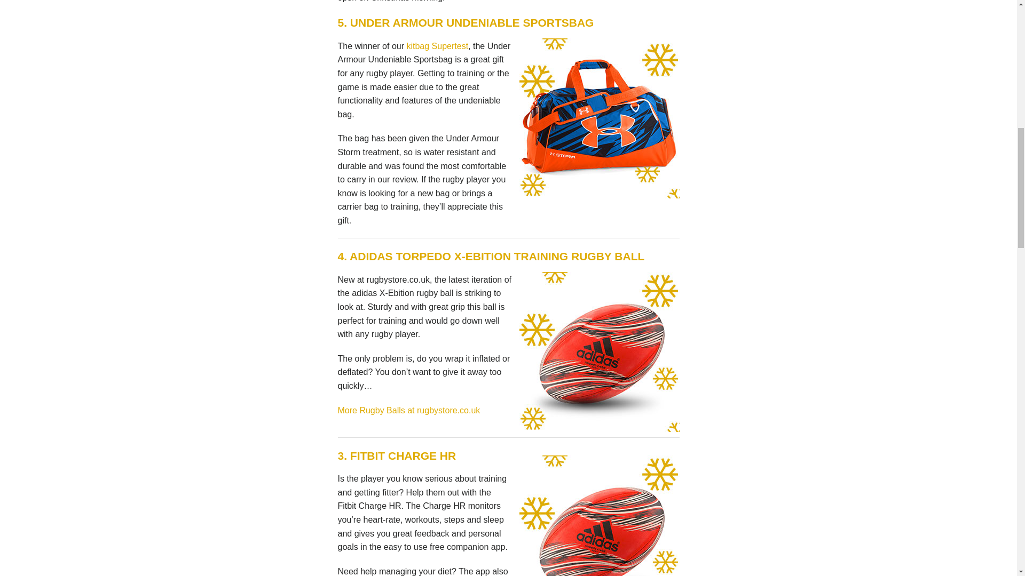 The width and height of the screenshot is (1025, 576). What do you see at coordinates (396, 455) in the screenshot?
I see `3. FITBIT CHARGE HR` at bounding box center [396, 455].